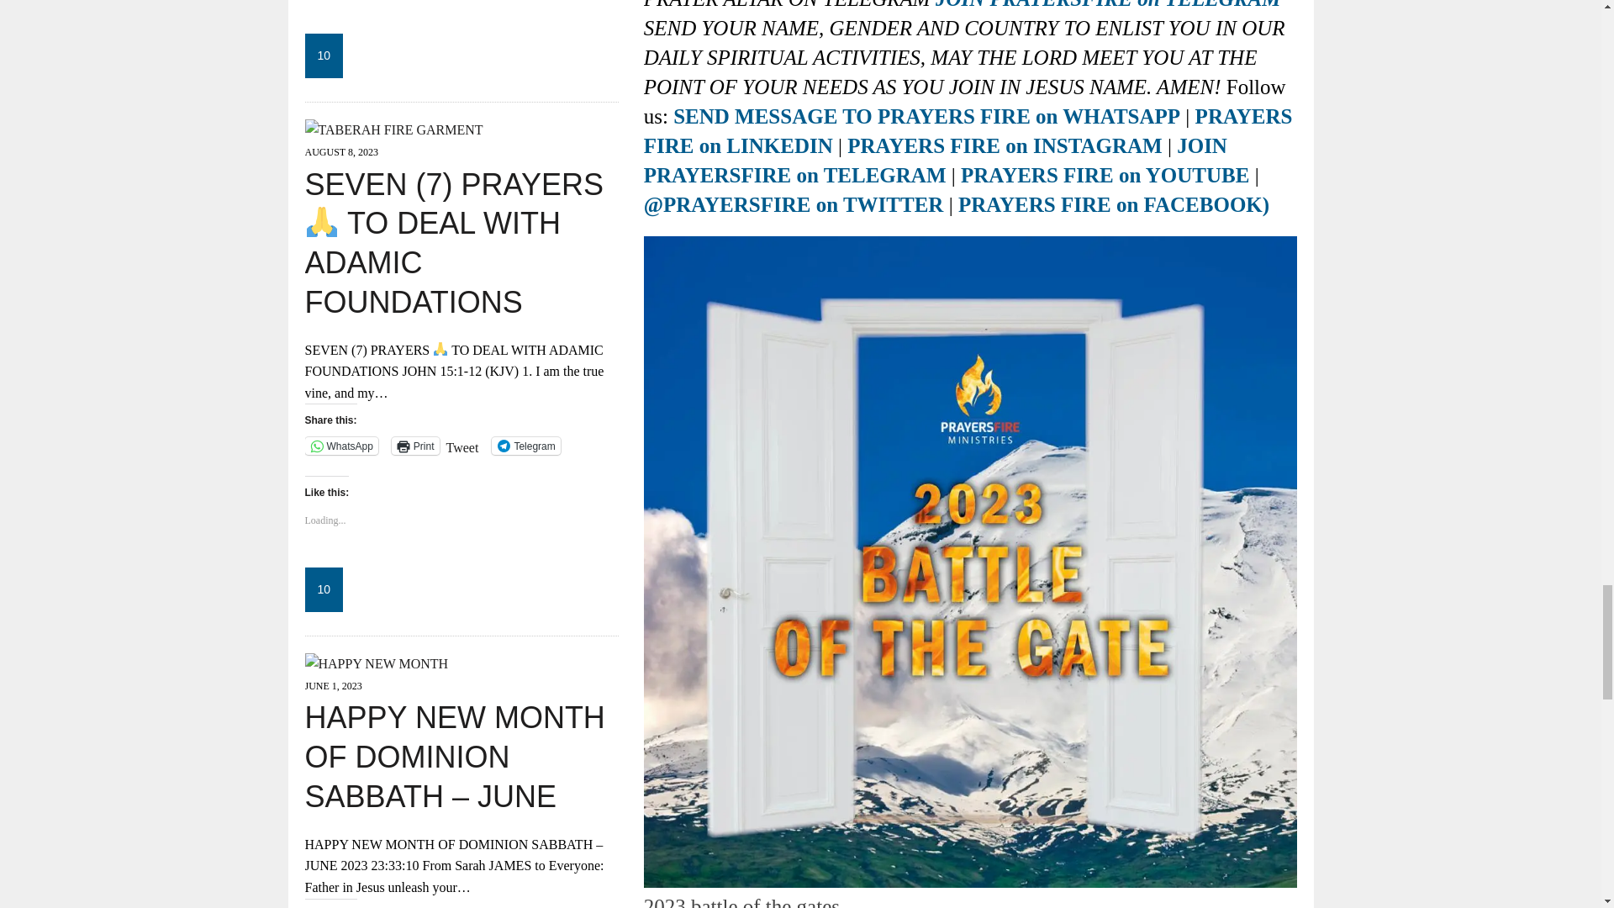 This screenshot has height=908, width=1614. I want to click on PRAYERS FIRE on YOUTUBE, so click(1105, 175).